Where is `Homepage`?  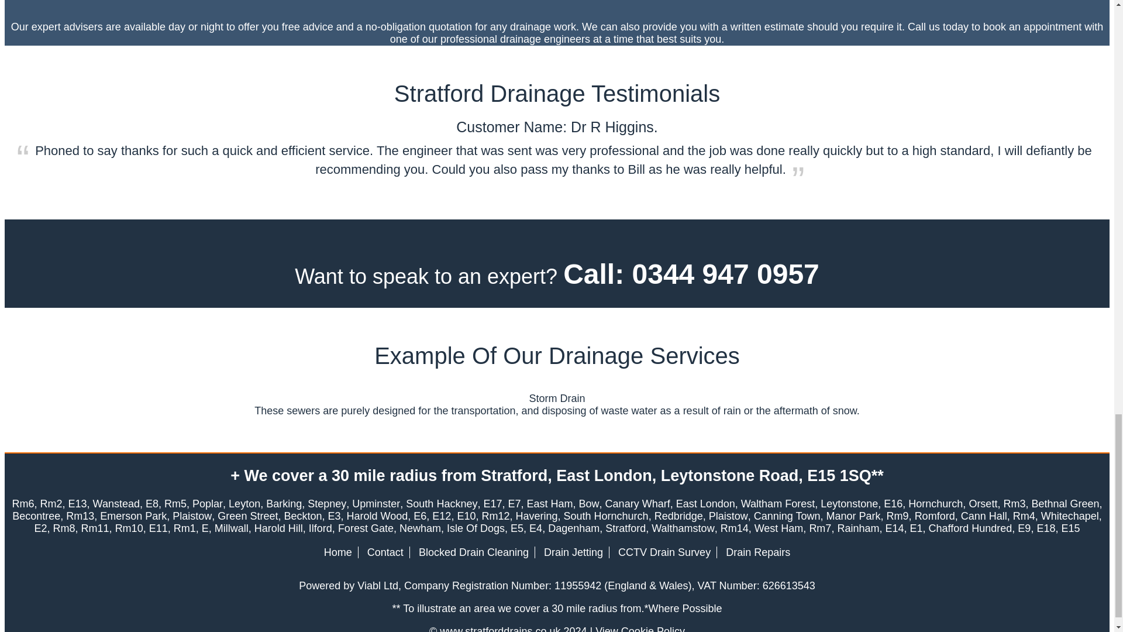
Homepage is located at coordinates (338, 552).